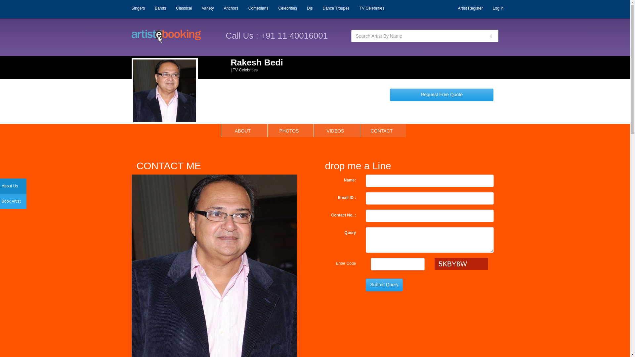  Describe the element at coordinates (13, 186) in the screenshot. I see `About Us` at that location.